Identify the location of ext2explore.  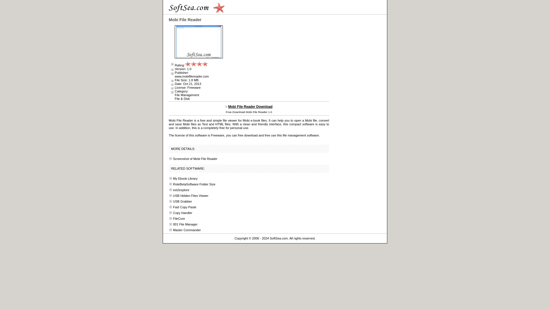
(181, 190).